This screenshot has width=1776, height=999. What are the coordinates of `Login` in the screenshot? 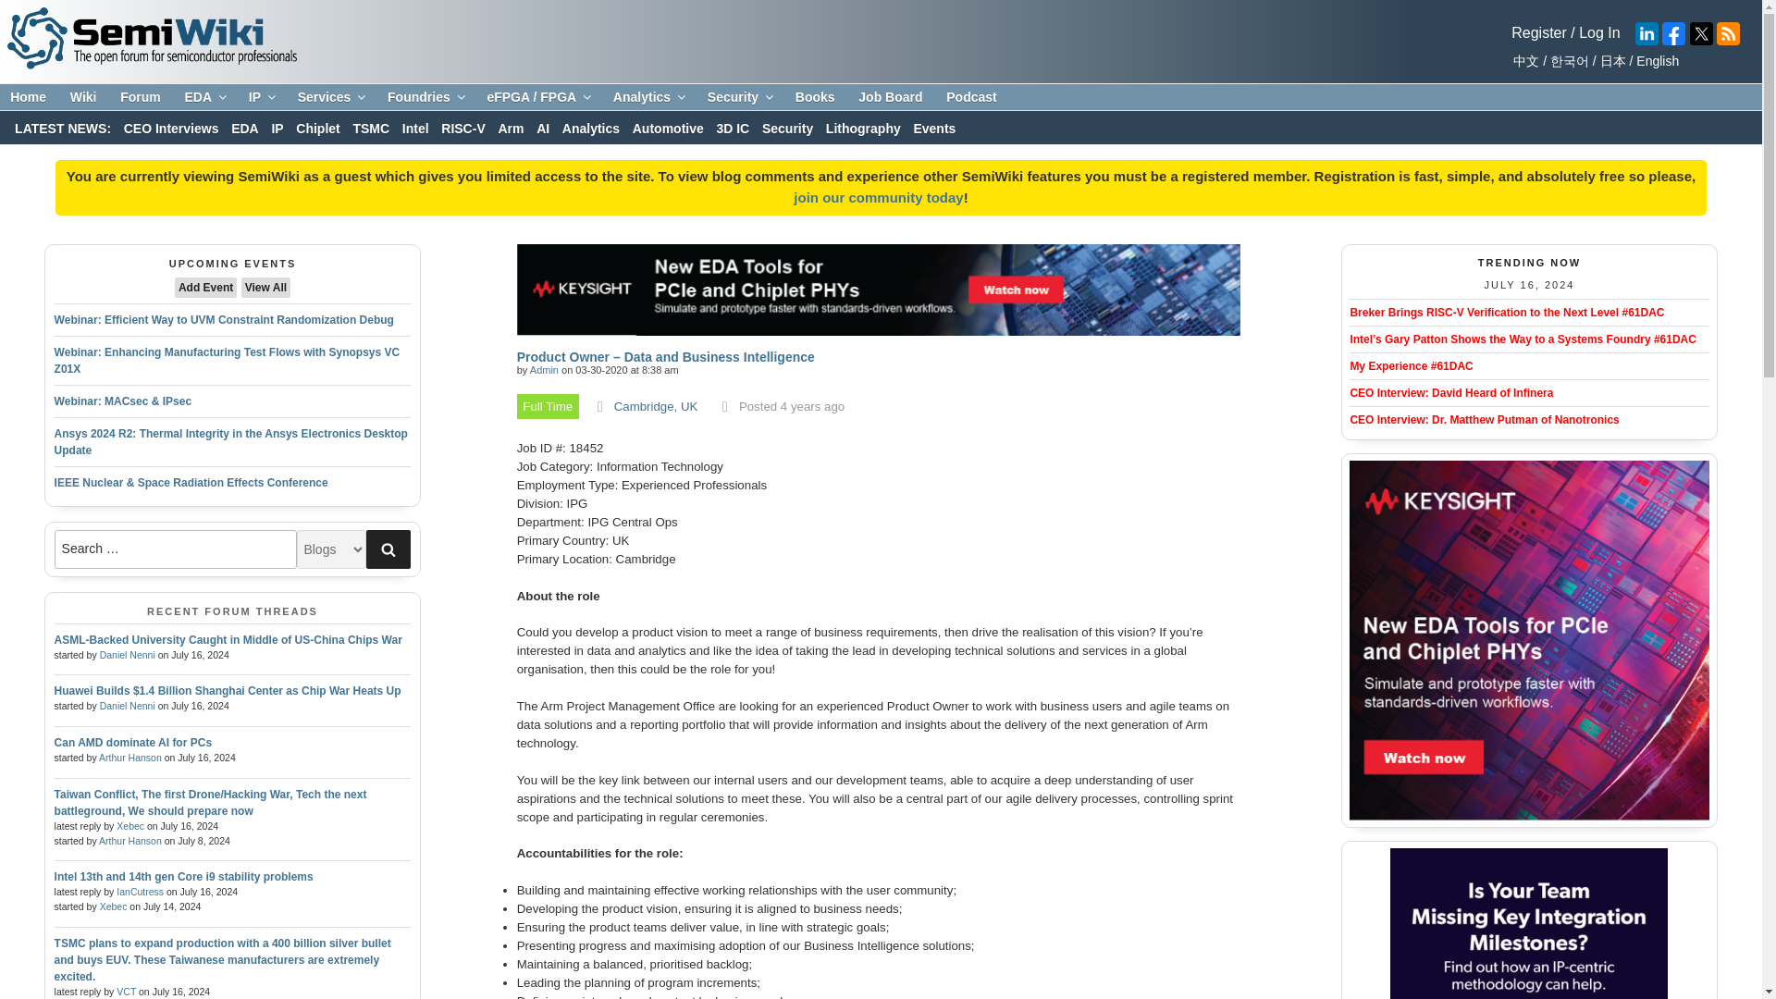 It's located at (878, 198).